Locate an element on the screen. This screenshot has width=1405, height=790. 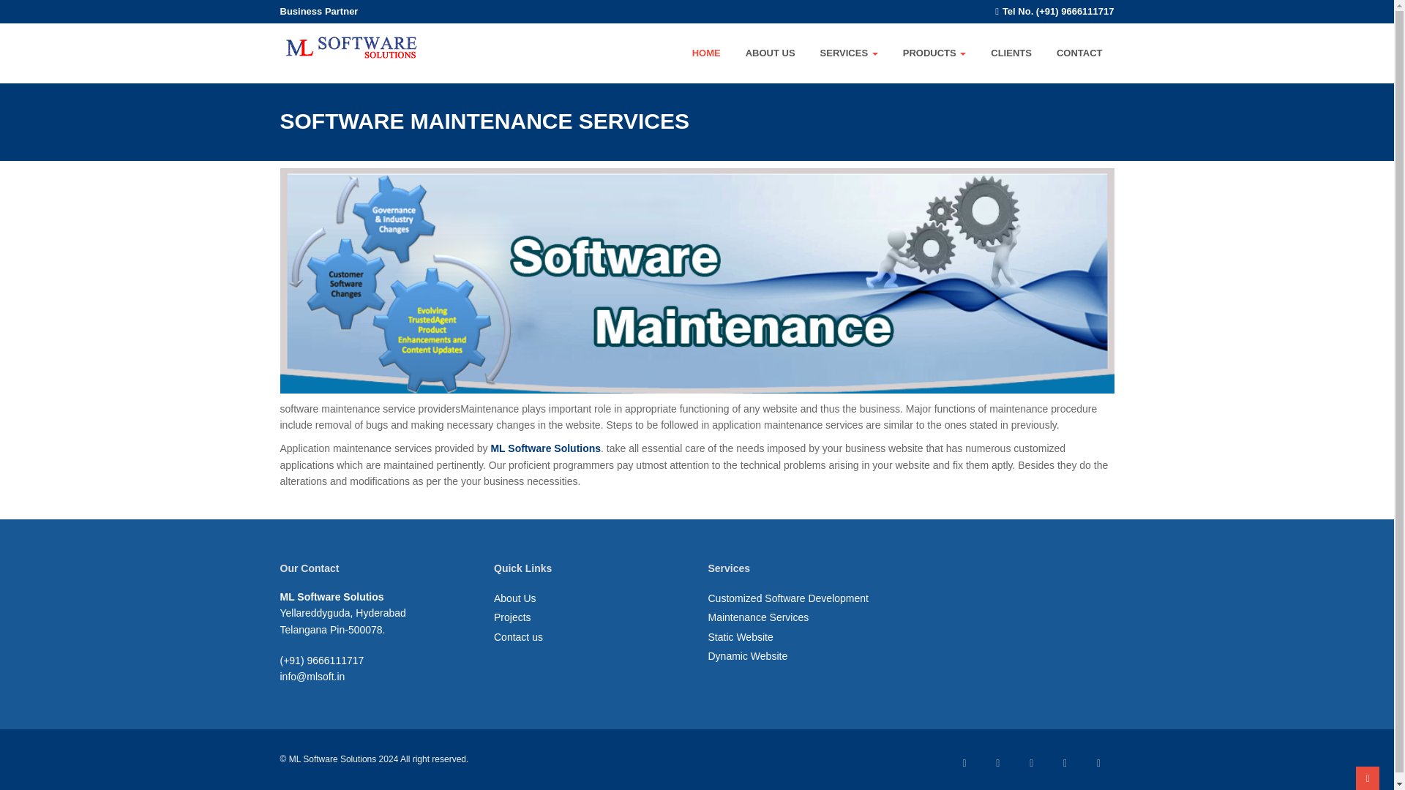
CONTACT is located at coordinates (1079, 53).